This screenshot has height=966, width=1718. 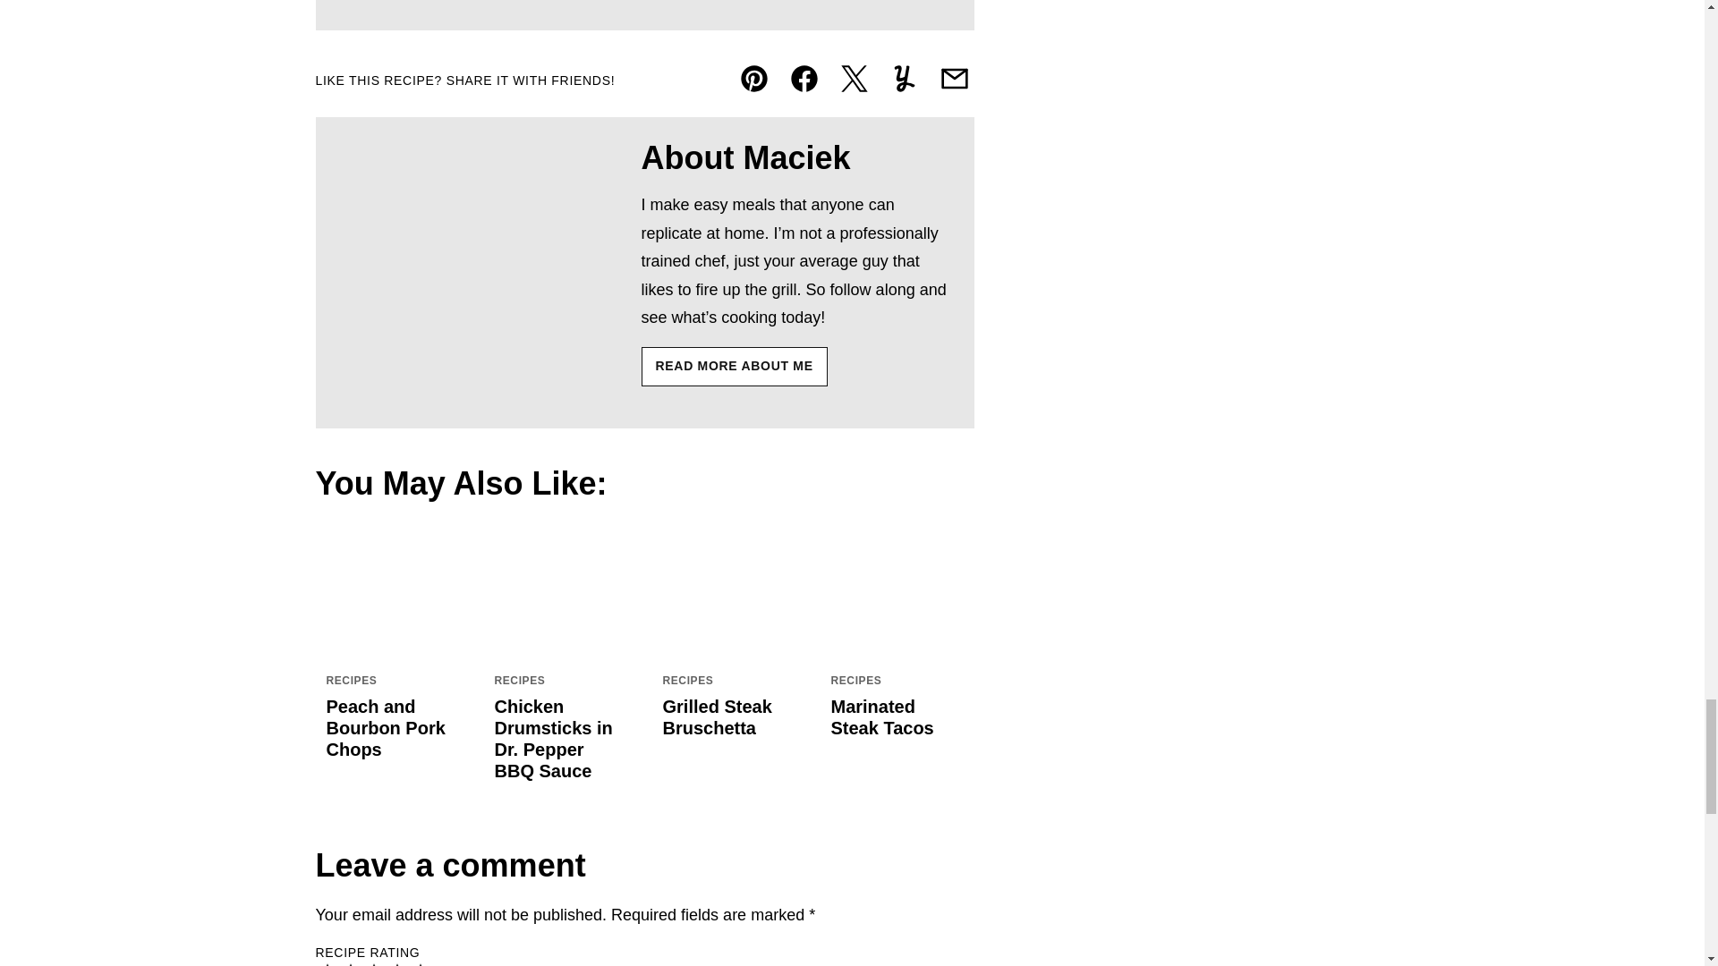 I want to click on Share on Twitter, so click(x=853, y=79).